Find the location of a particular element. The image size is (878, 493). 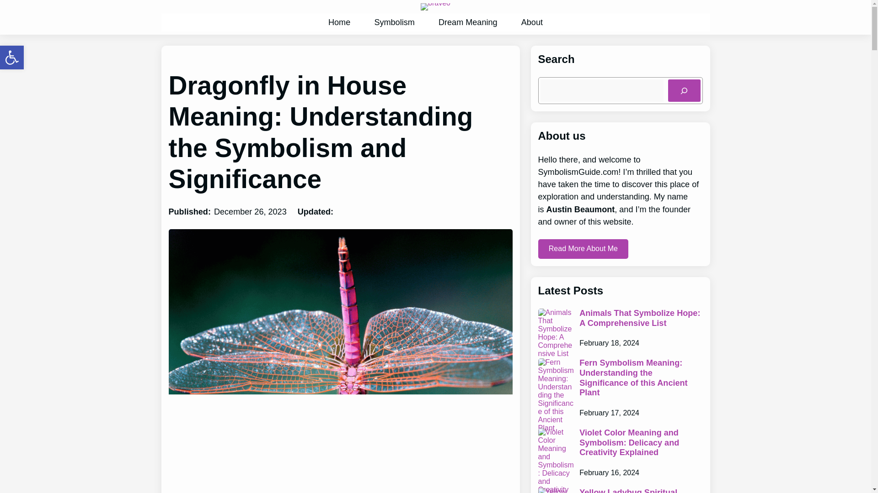

Animals That Symbolize Hope: A Comprehensive List is located at coordinates (641, 319).